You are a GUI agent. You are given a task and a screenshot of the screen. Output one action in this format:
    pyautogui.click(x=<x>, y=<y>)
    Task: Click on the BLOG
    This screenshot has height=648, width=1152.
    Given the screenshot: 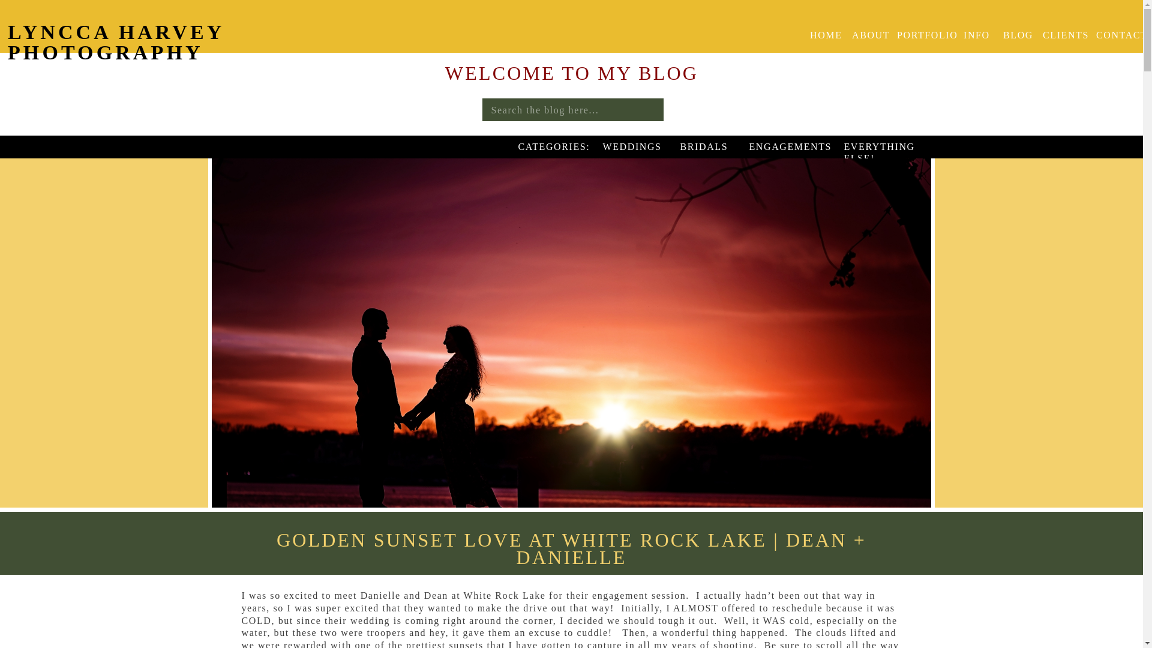 What is the action you would take?
    pyautogui.click(x=1015, y=35)
    